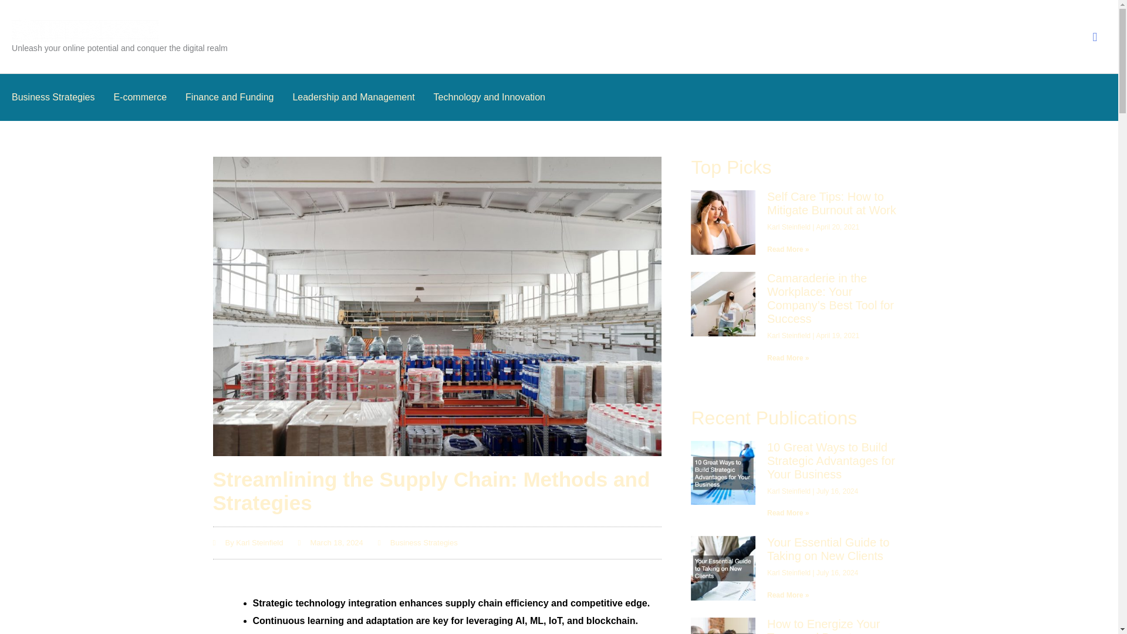 The image size is (1127, 634). I want to click on Your Essential Guide to Taking on New Clients, so click(828, 548).